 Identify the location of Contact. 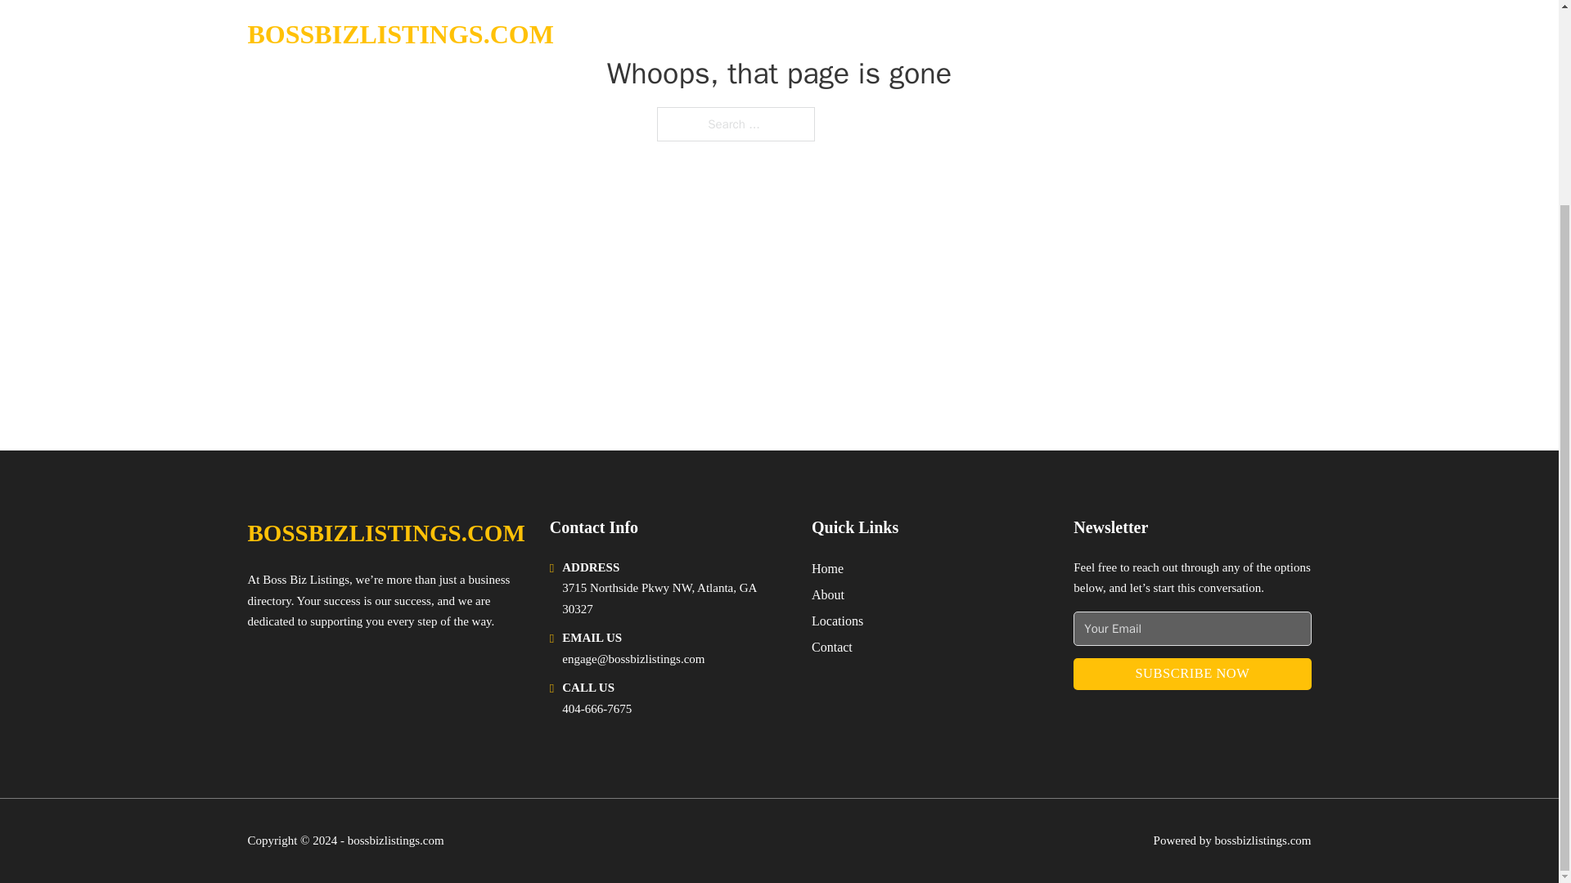
(832, 646).